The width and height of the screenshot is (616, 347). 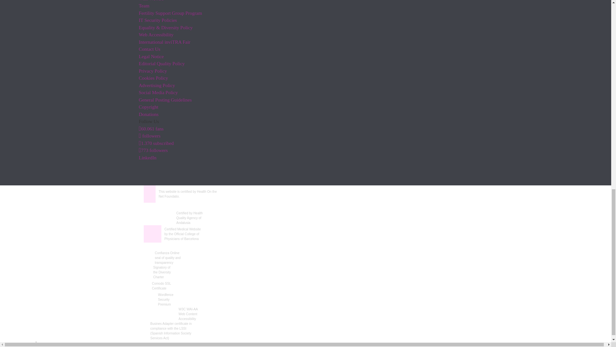 What do you see at coordinates (151, 129) in the screenshot?
I see `Facebook` at bounding box center [151, 129].